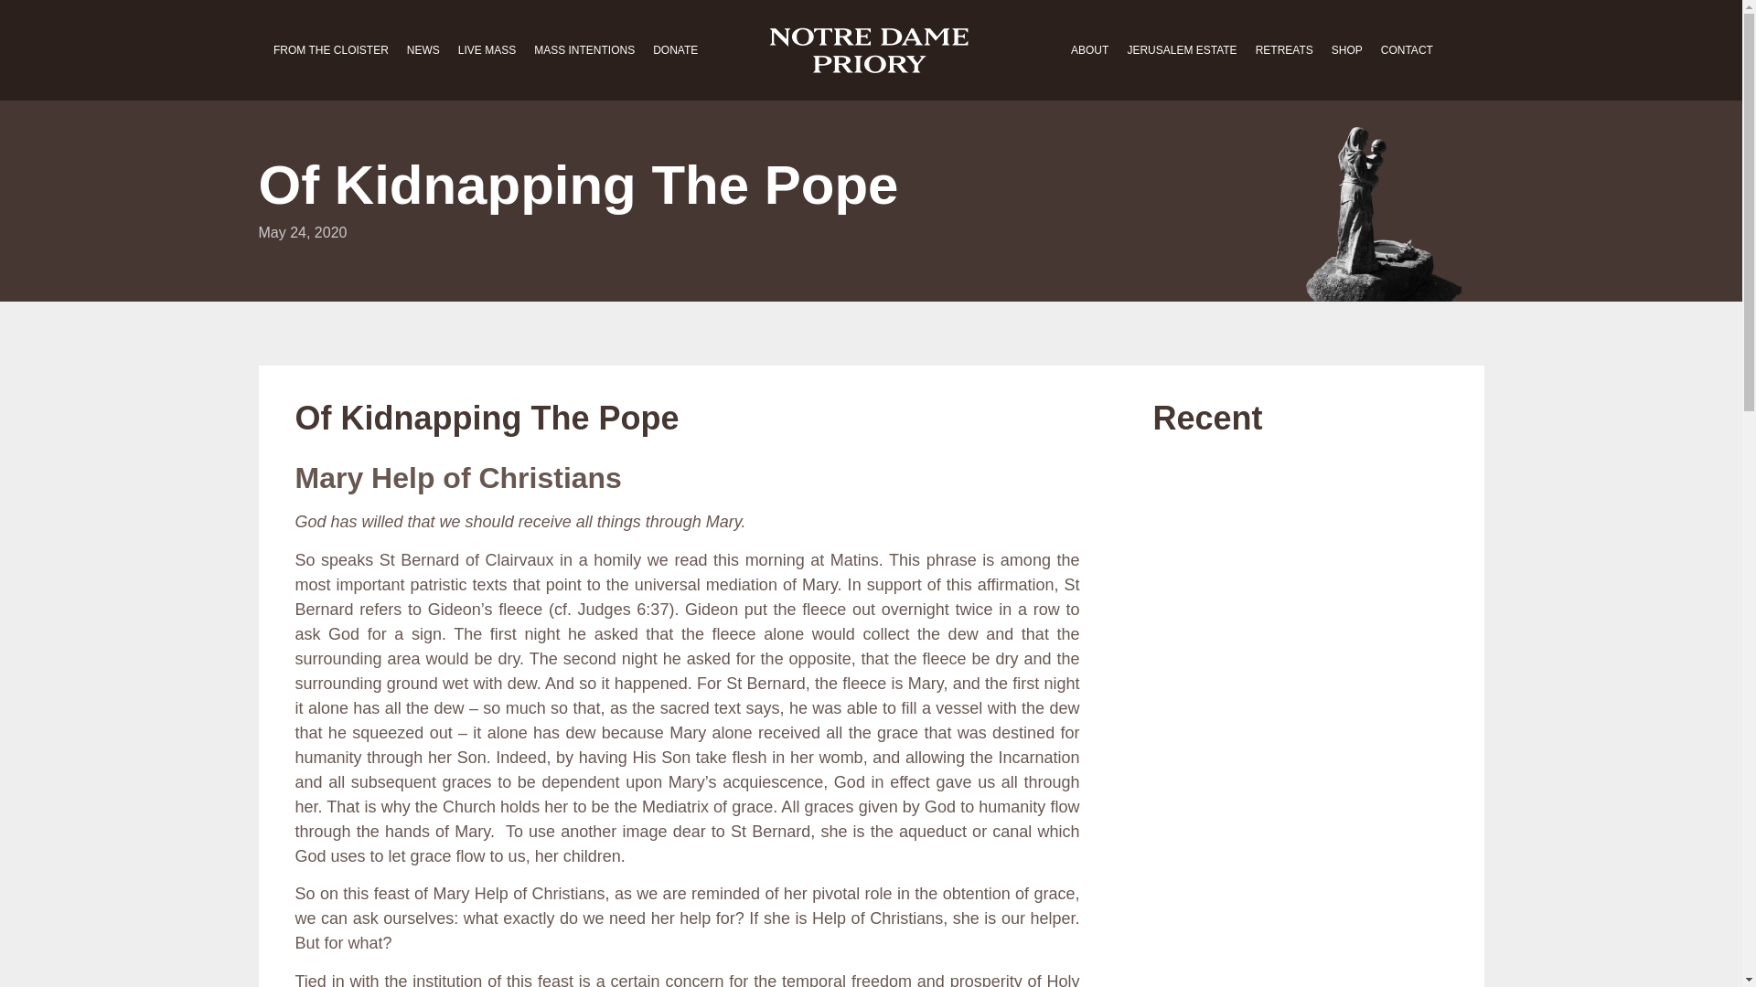 The height and width of the screenshot is (987, 1756). I want to click on JERUSALEM ESTATE, so click(1181, 49).